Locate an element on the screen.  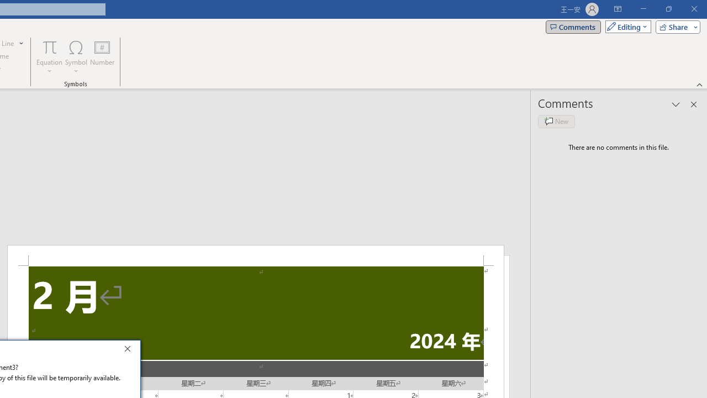
Task Pane Options is located at coordinates (676, 104).